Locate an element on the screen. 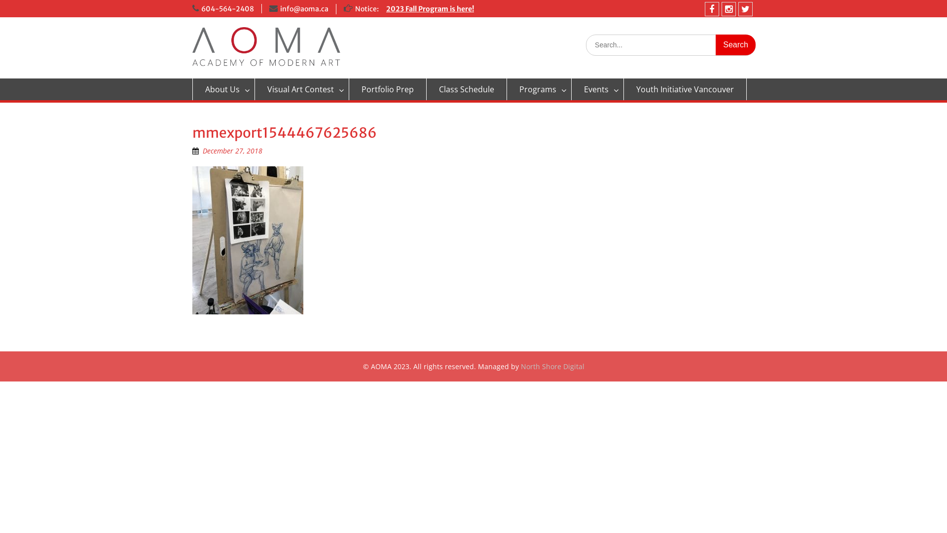  2023 Fall Program is here! is located at coordinates (430, 9).